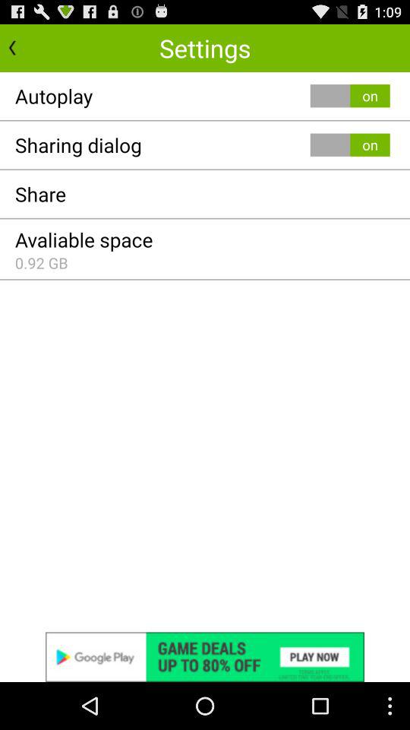 Image resolution: width=410 pixels, height=730 pixels. What do you see at coordinates (205, 657) in the screenshot?
I see `advertisement portion` at bounding box center [205, 657].